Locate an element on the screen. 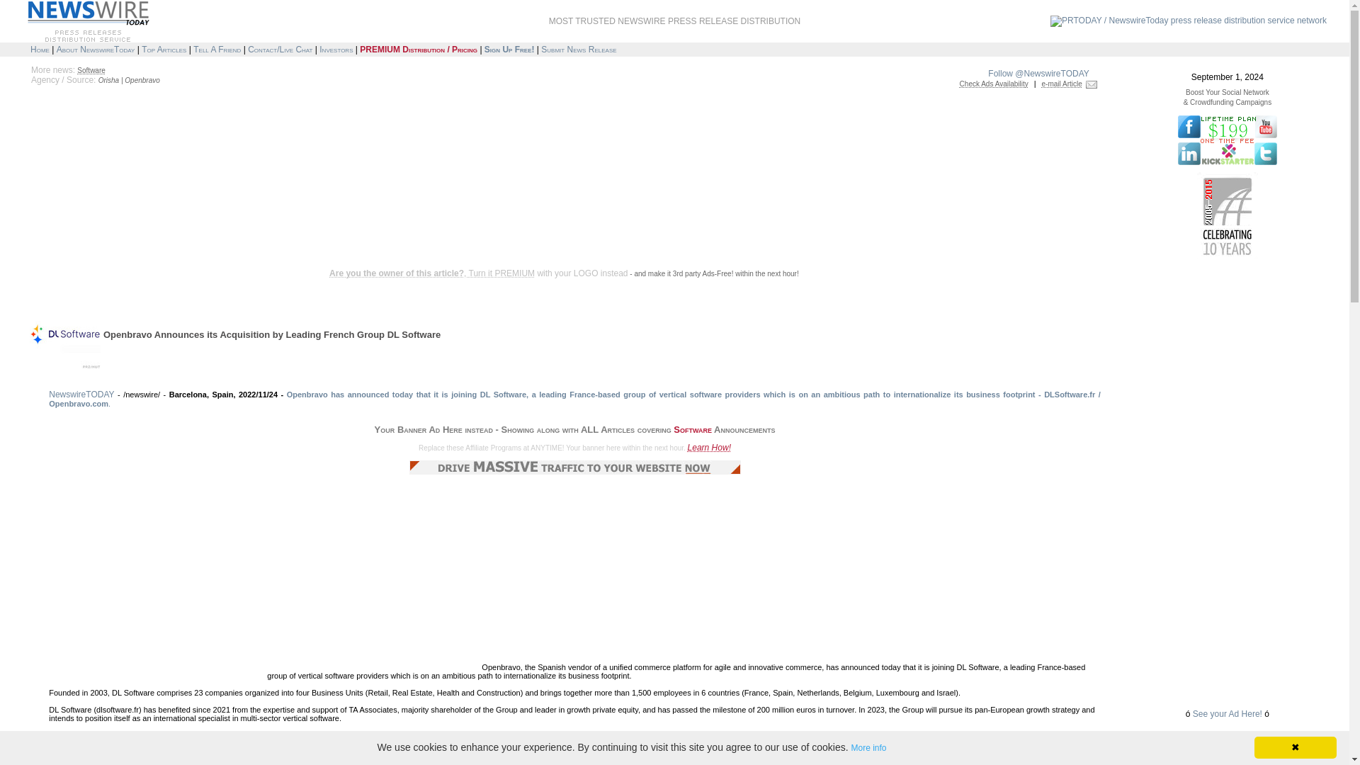  Software is located at coordinates (91, 69).